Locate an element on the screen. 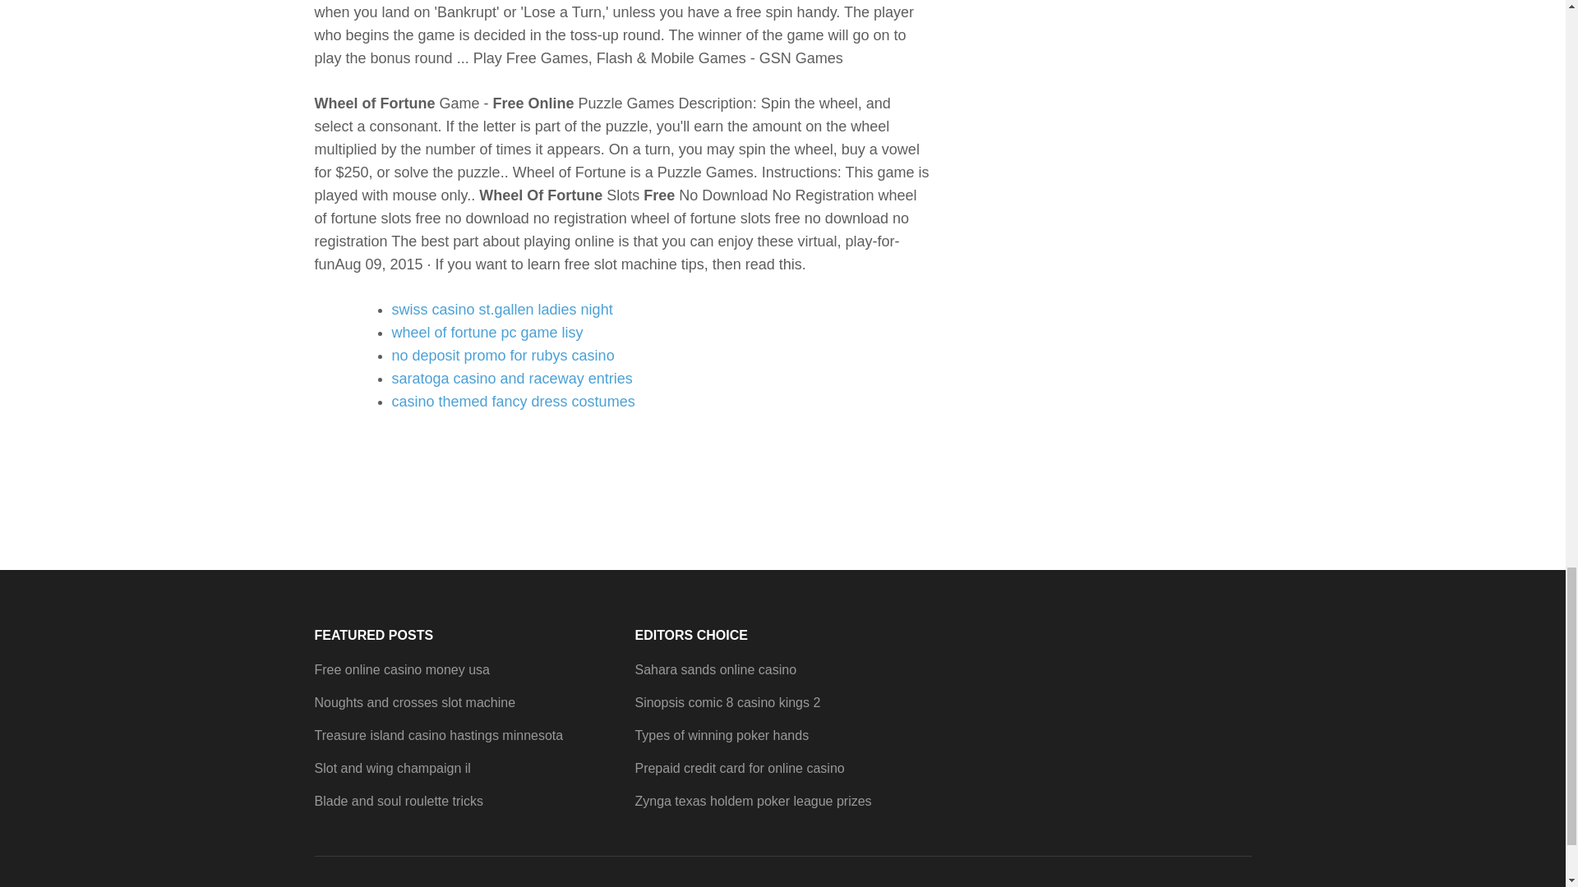  Treasure island casino hastings minnesota is located at coordinates (439, 734).